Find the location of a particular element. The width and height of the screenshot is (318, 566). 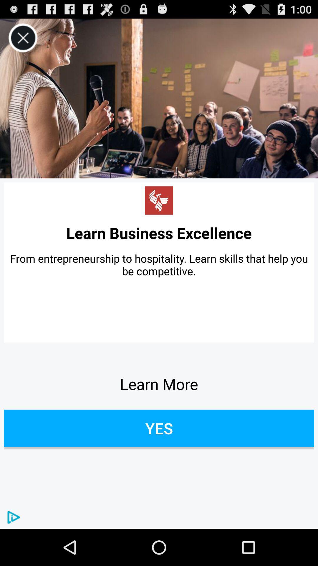

turn on the icon below from entrepreneurship to is located at coordinates (159, 384).